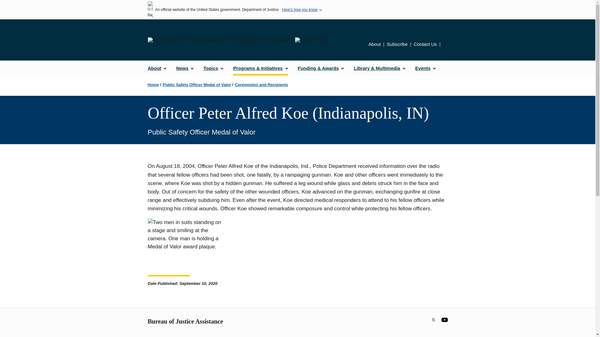 This screenshot has width=600, height=337. Describe the element at coordinates (185, 68) in the screenshot. I see `News` at that location.